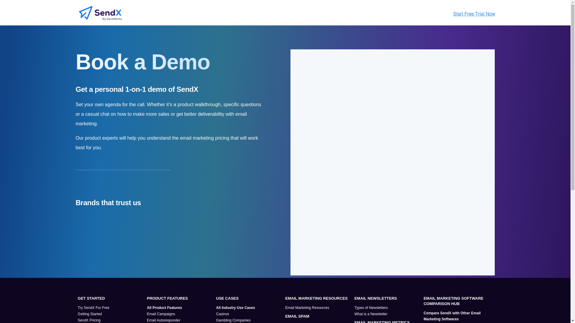 The width and height of the screenshot is (575, 323). Describe the element at coordinates (110, 314) in the screenshot. I see `Getting Started` at that location.